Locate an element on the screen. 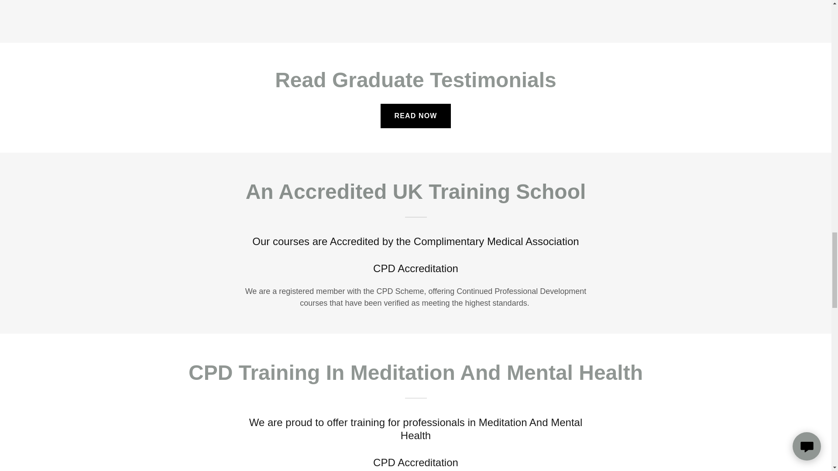  READ NOW is located at coordinates (416, 116).